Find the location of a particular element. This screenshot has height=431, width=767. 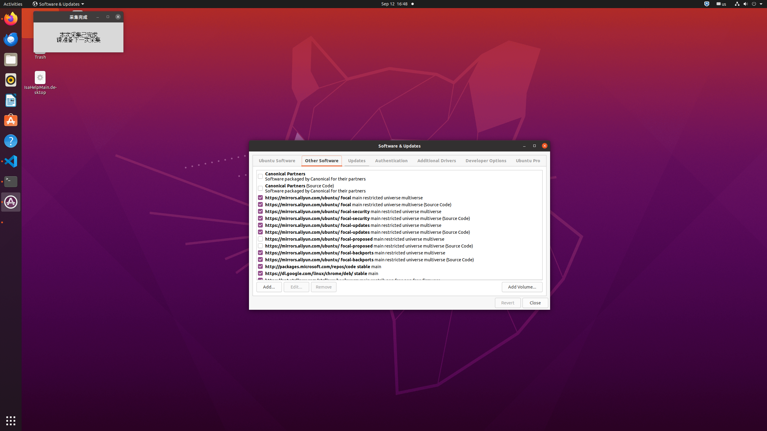

Software & Updates is located at coordinates (58, 4).